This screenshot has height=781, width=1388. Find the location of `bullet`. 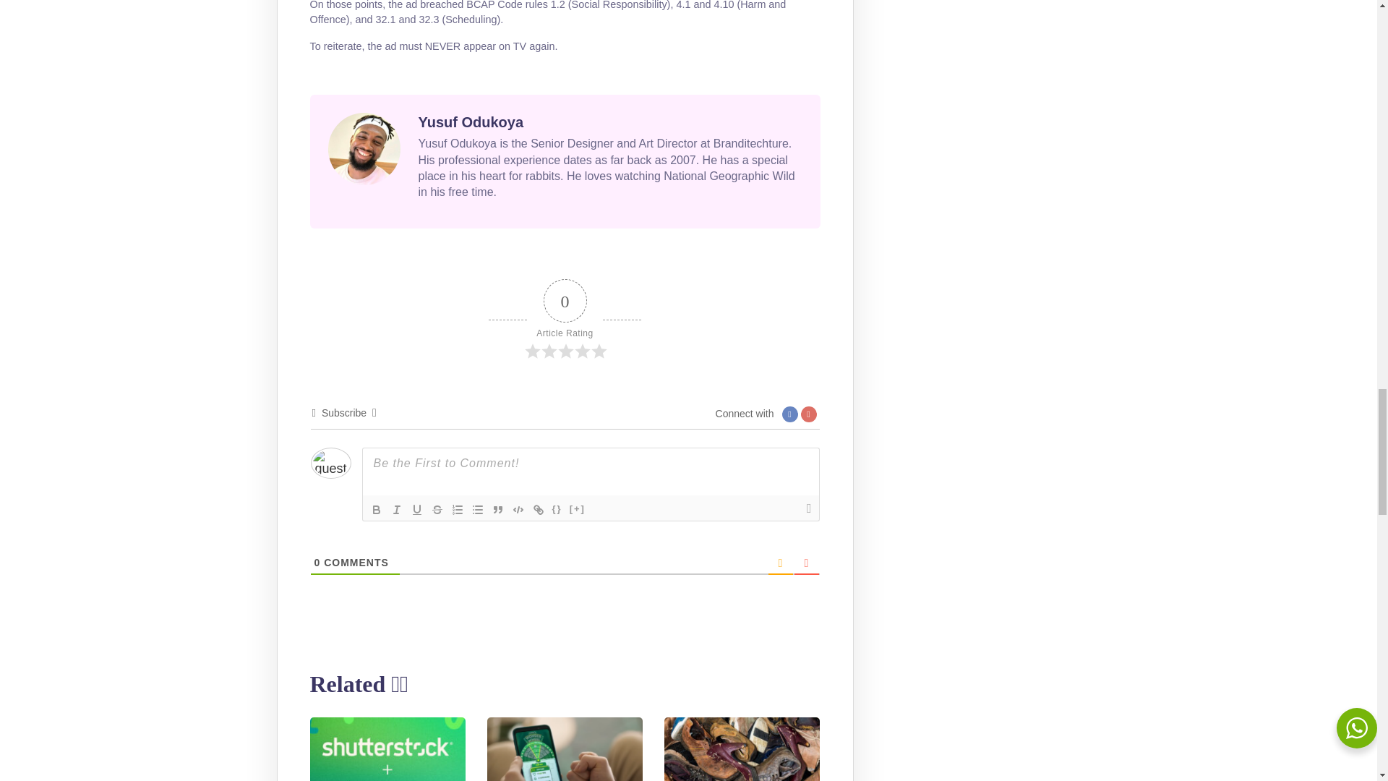

bullet is located at coordinates (476, 510).